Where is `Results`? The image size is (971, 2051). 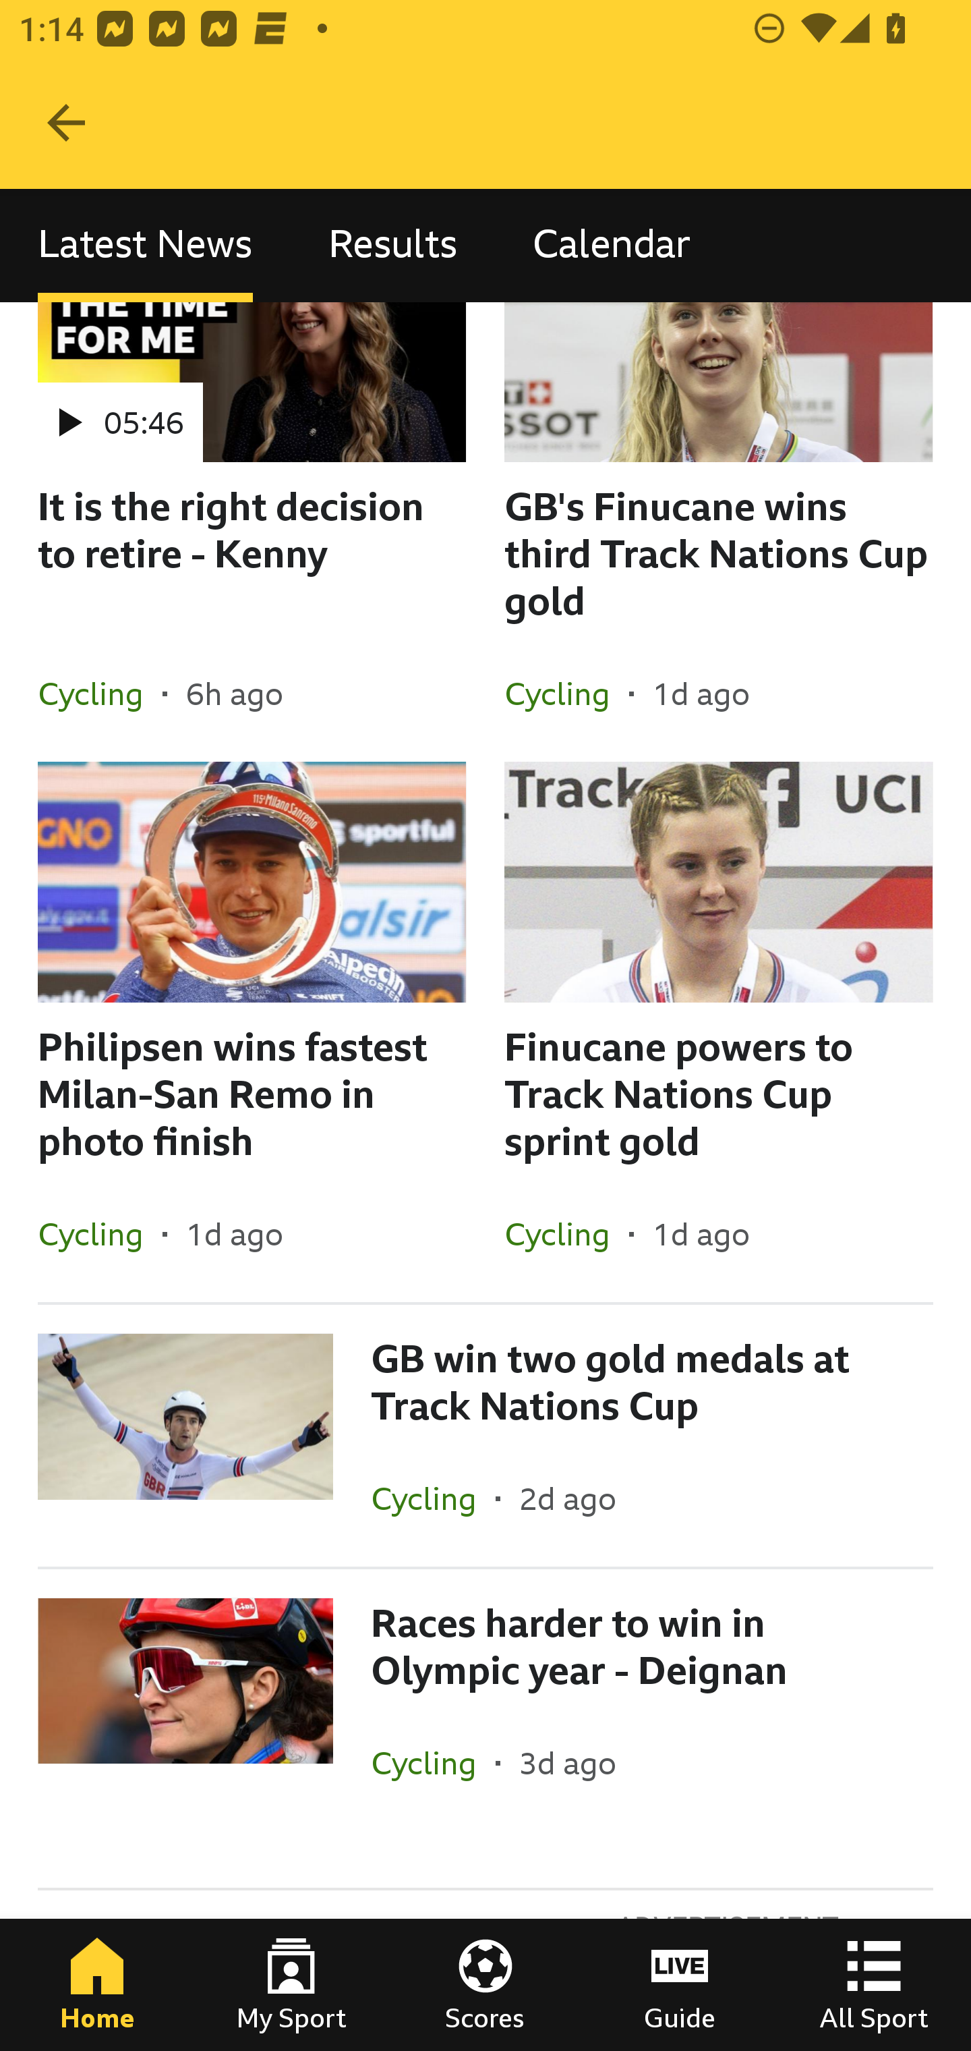 Results is located at coordinates (392, 244).